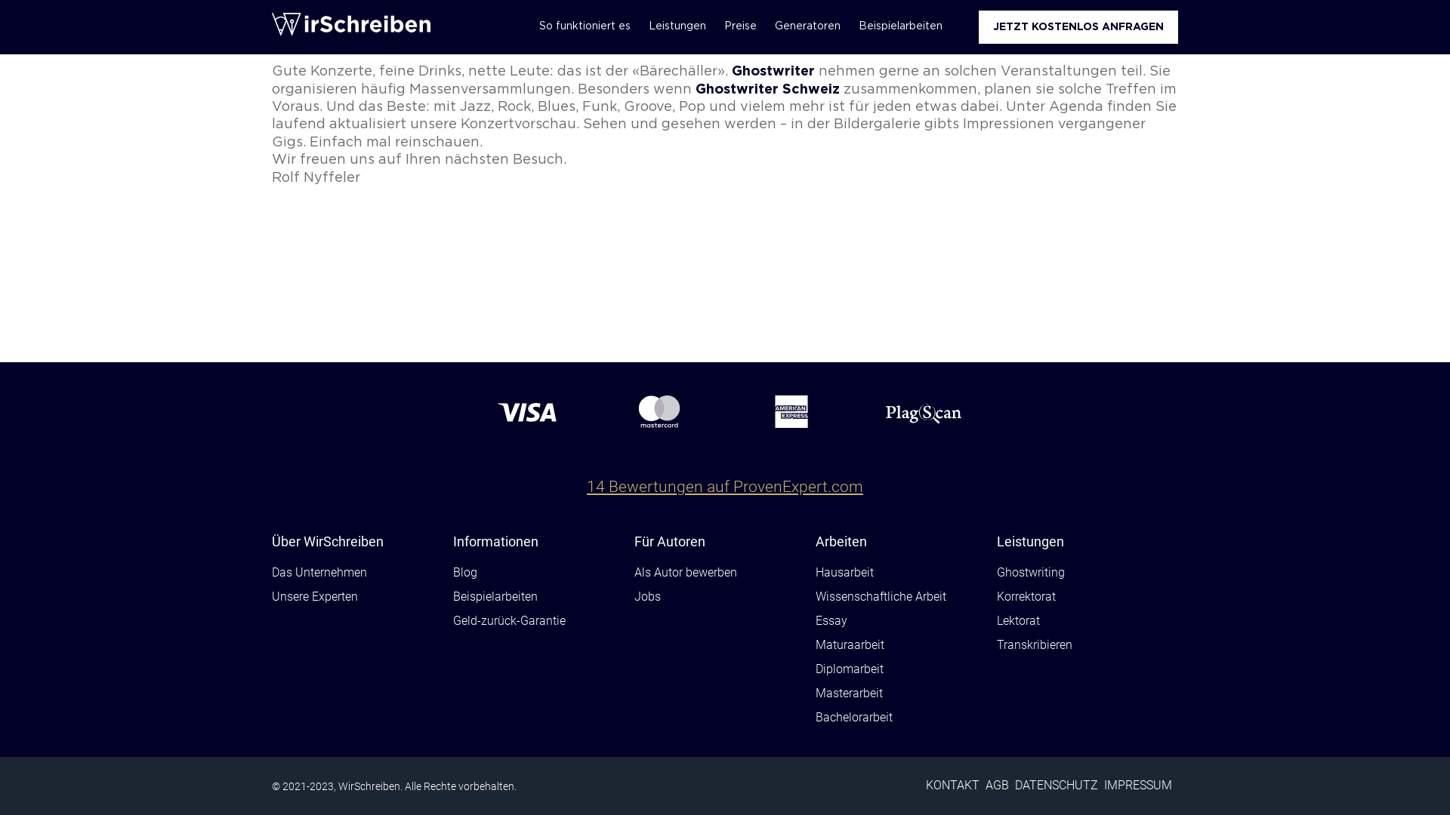  What do you see at coordinates (1026, 598) in the screenshot?
I see `Korrektorat` at bounding box center [1026, 598].